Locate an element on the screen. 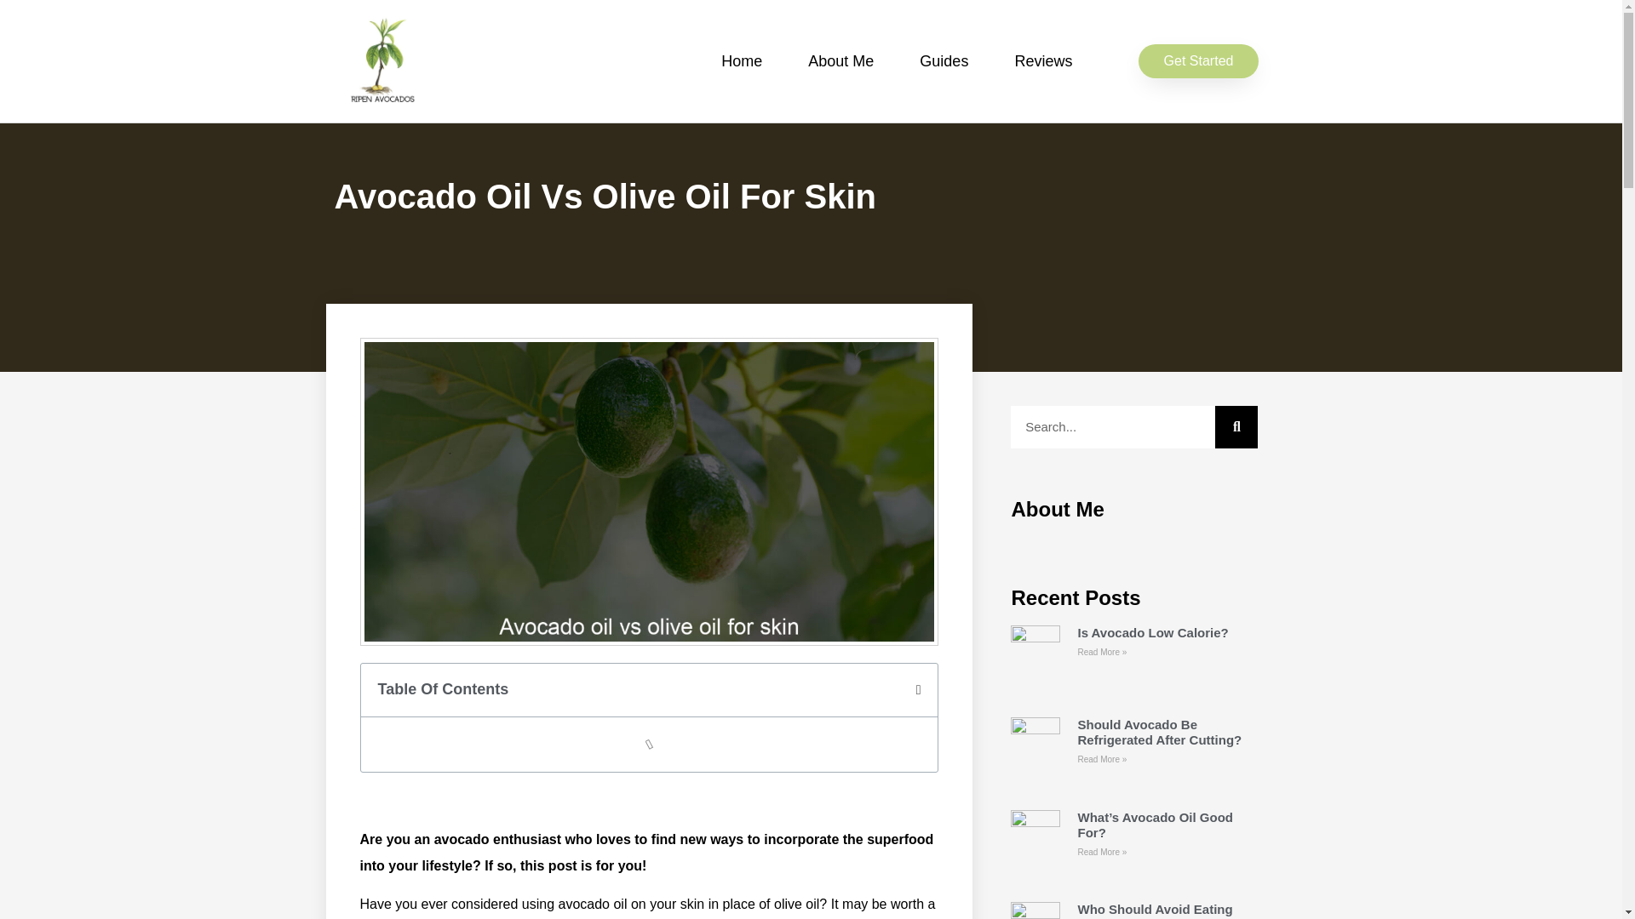  Guides is located at coordinates (944, 61).